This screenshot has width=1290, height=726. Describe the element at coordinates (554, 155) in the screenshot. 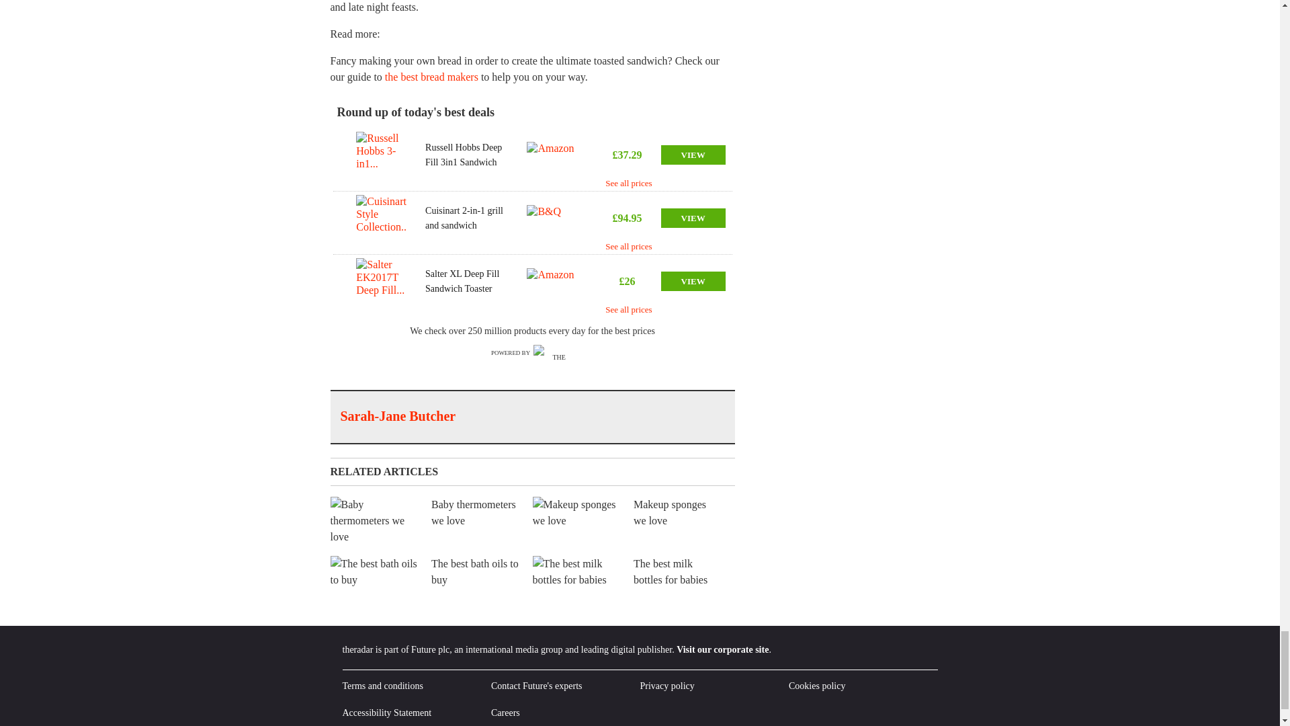

I see `Amazon` at that location.